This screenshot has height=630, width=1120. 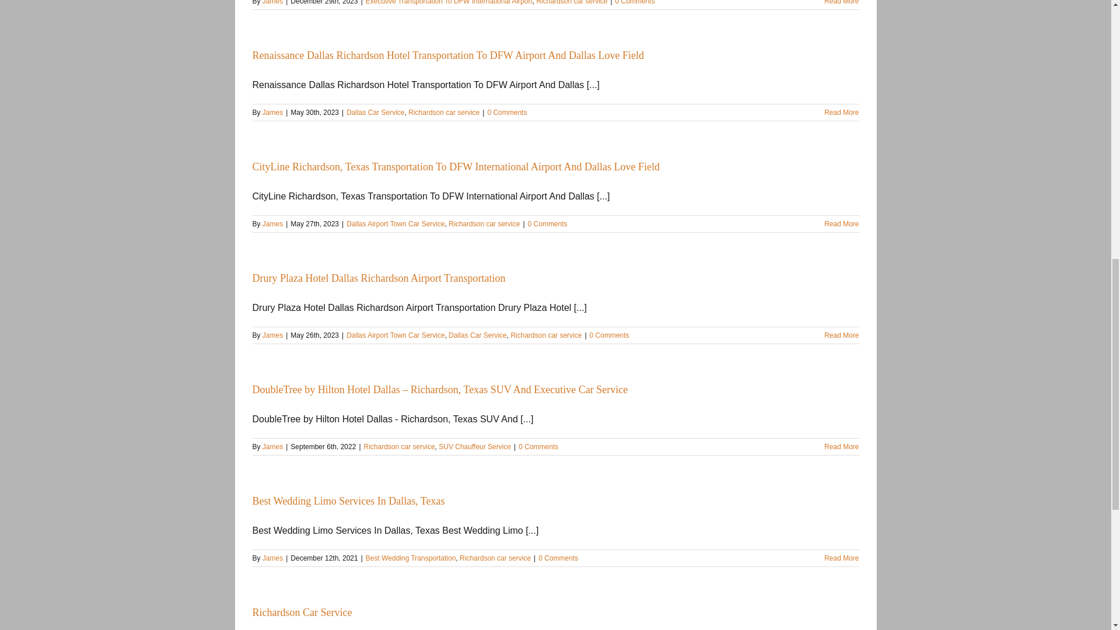 What do you see at coordinates (443, 112) in the screenshot?
I see `Richardson car service` at bounding box center [443, 112].